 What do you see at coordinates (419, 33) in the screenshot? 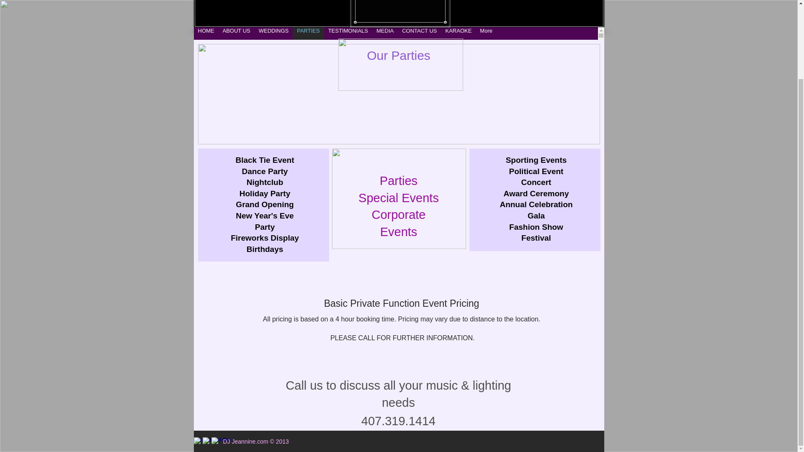
I see `CONTACT US` at bounding box center [419, 33].